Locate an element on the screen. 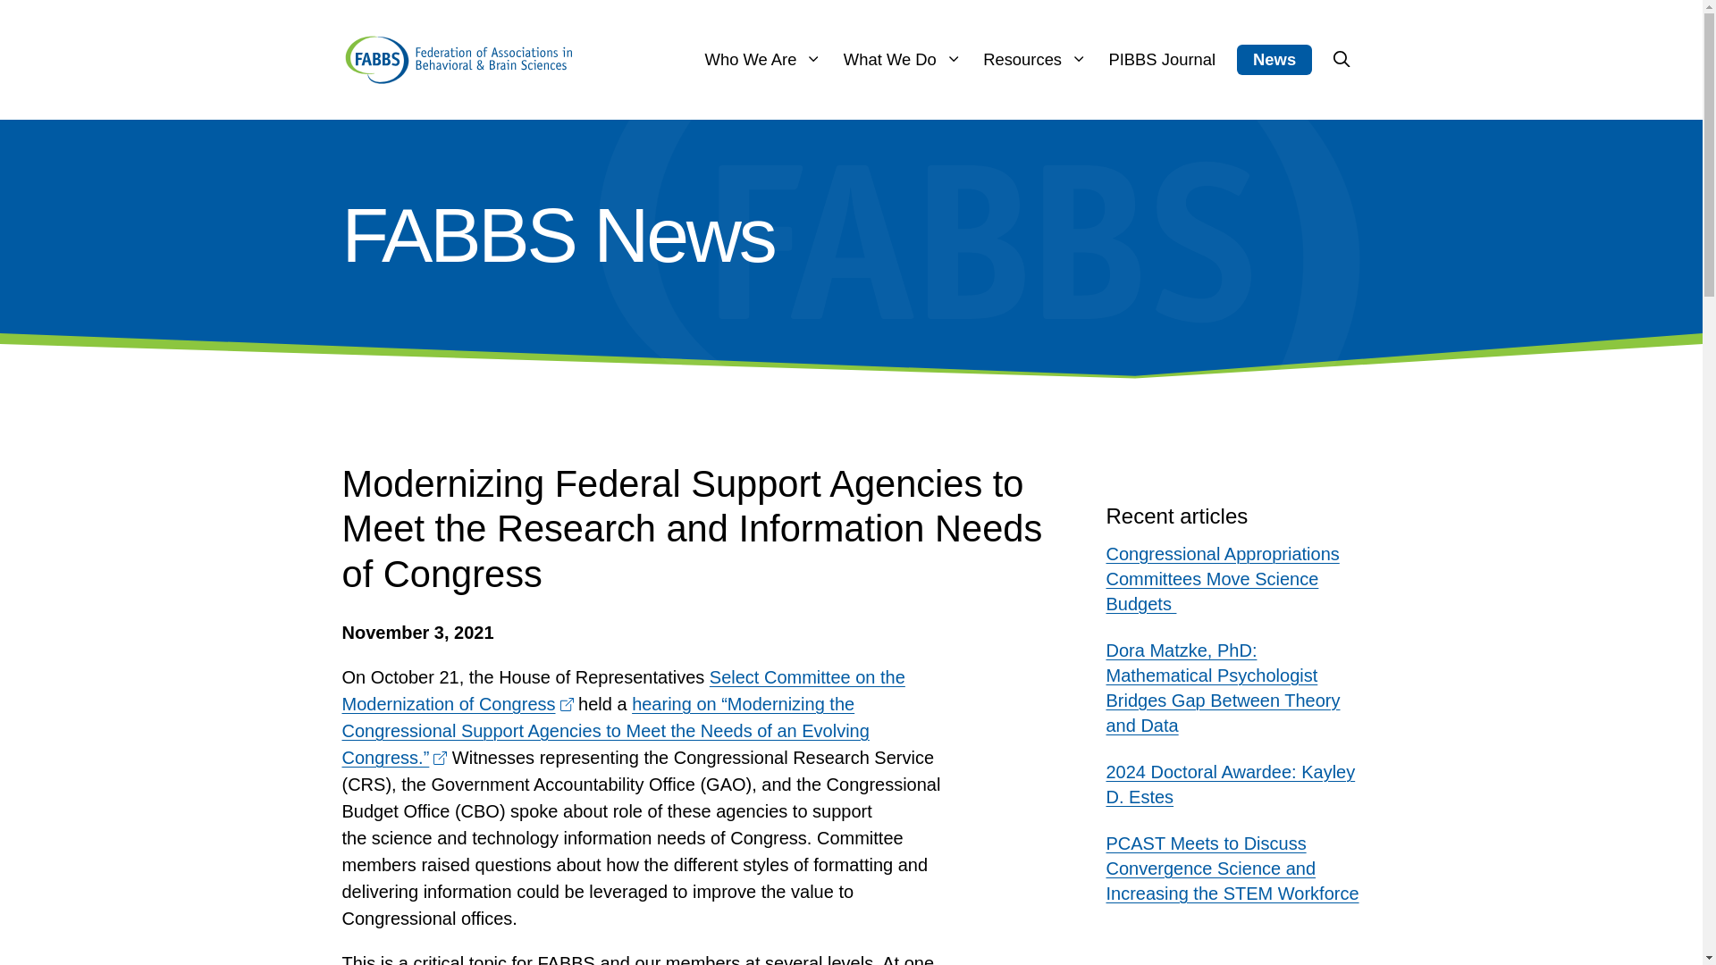 The image size is (1716, 965). What We Do is located at coordinates (903, 59).